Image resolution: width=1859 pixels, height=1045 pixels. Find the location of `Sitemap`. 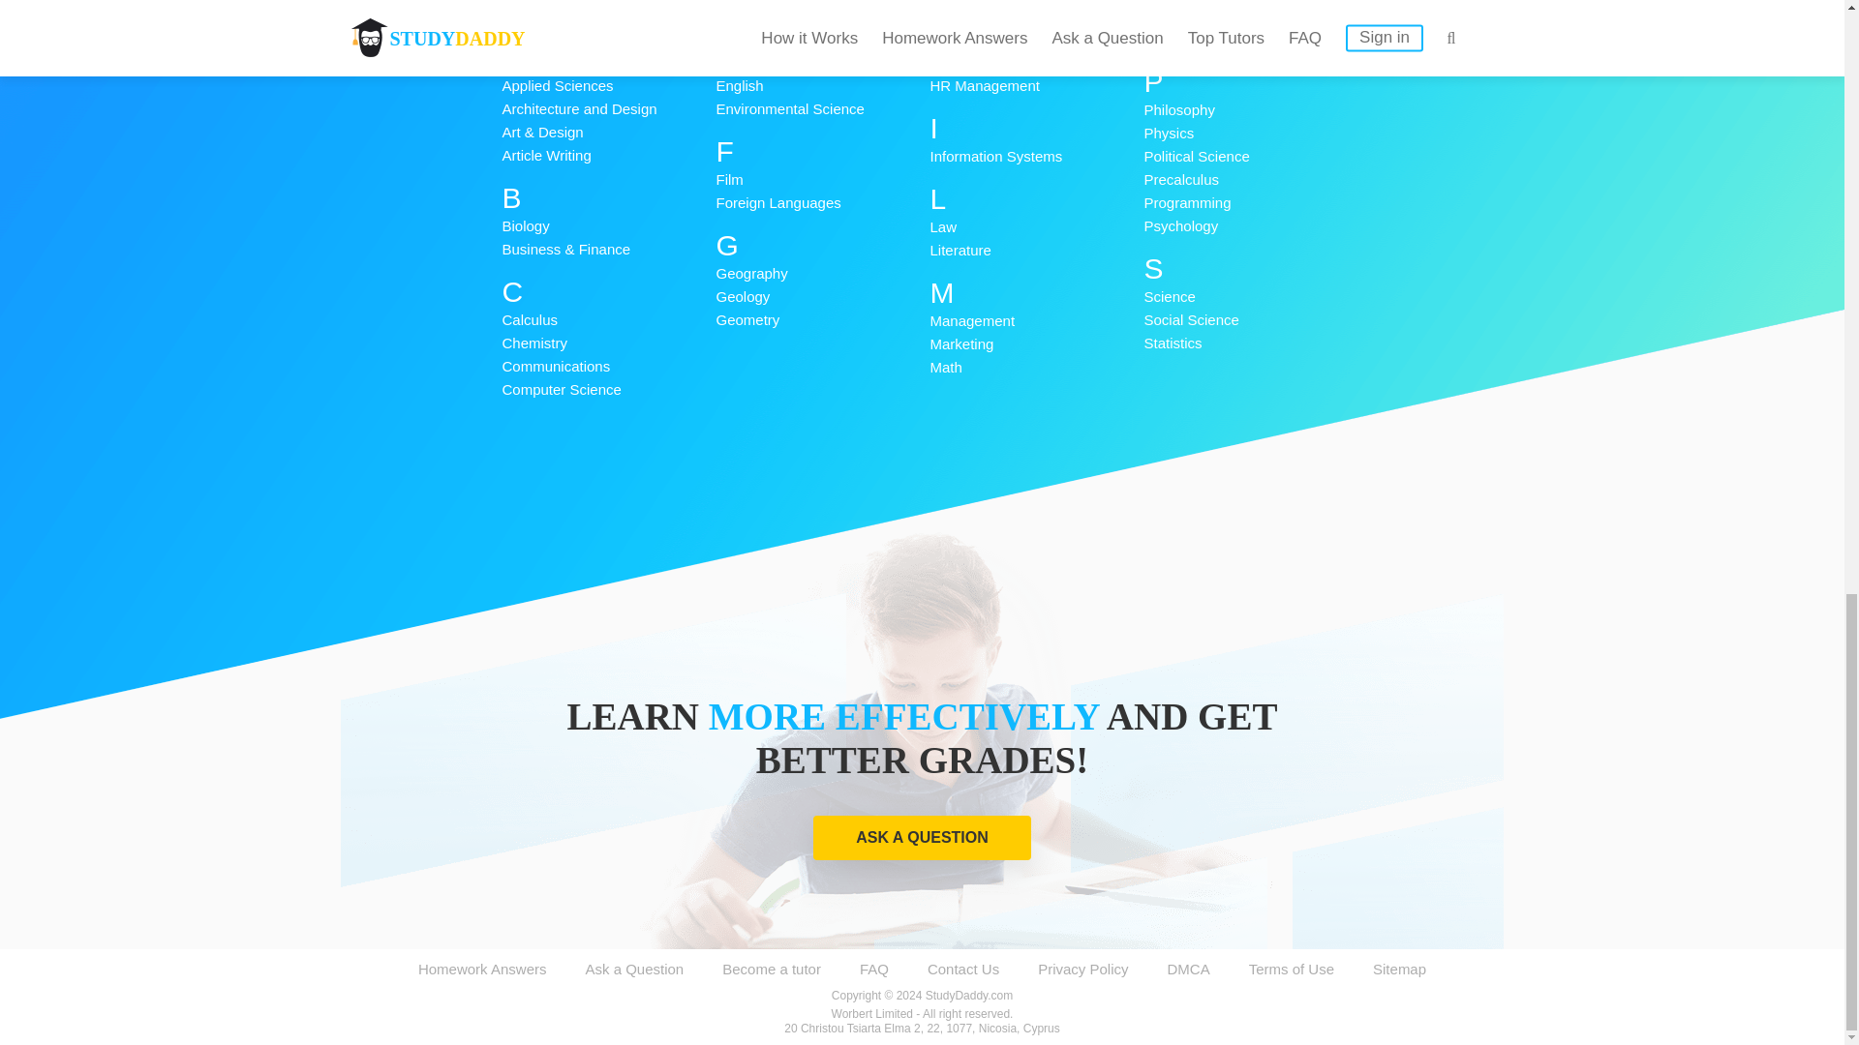

Sitemap is located at coordinates (1399, 968).